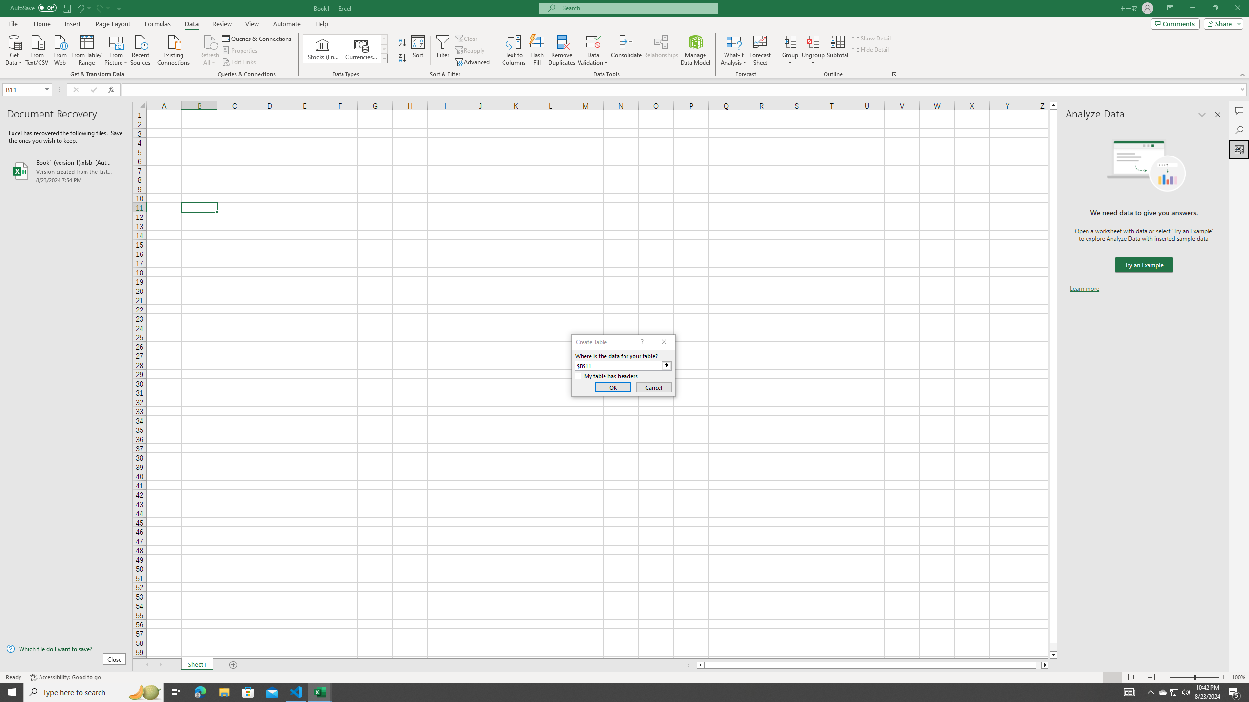  What do you see at coordinates (60, 49) in the screenshot?
I see `From Web` at bounding box center [60, 49].